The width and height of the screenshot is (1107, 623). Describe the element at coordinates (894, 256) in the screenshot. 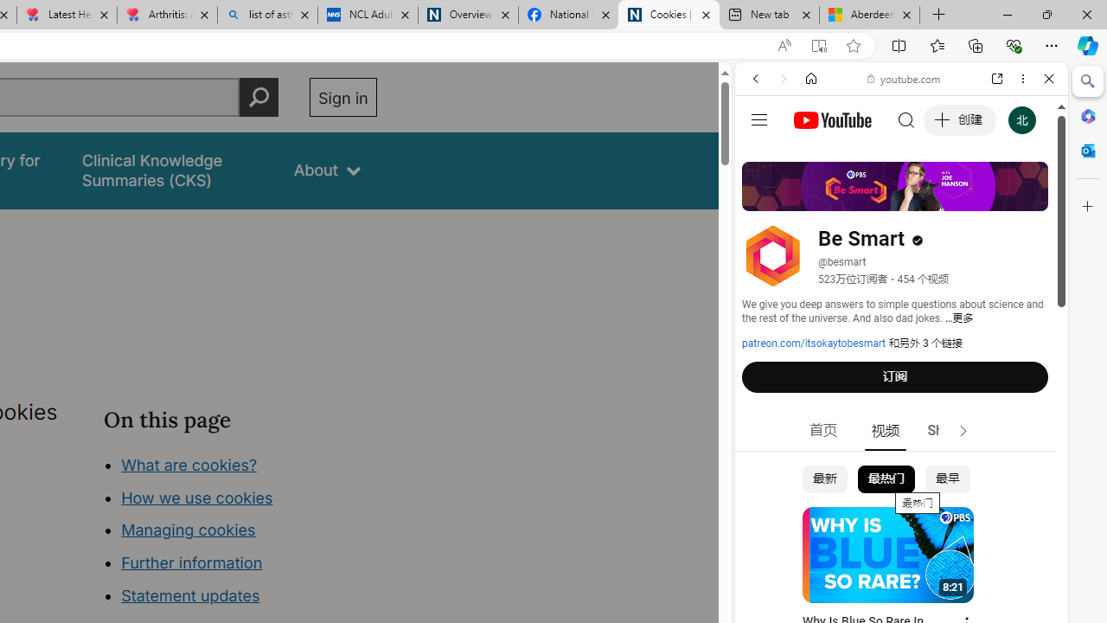

I see `YouTube` at that location.